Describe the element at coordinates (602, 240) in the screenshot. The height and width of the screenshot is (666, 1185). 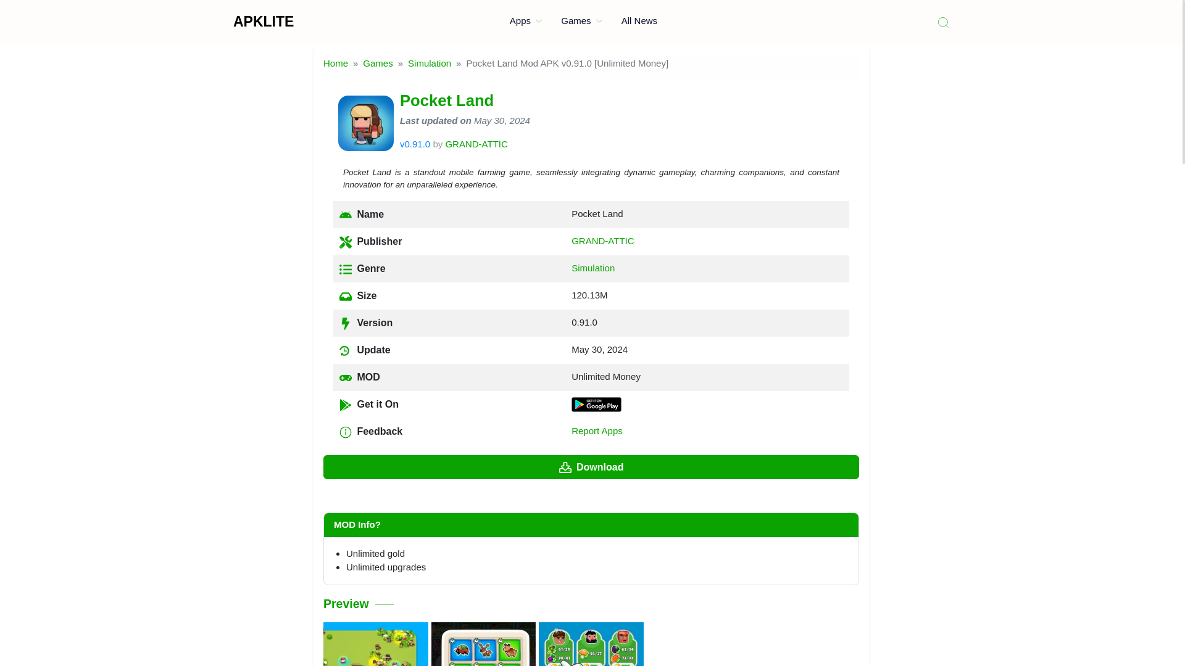
I see `Developer by GRAND-ATTIC` at that location.